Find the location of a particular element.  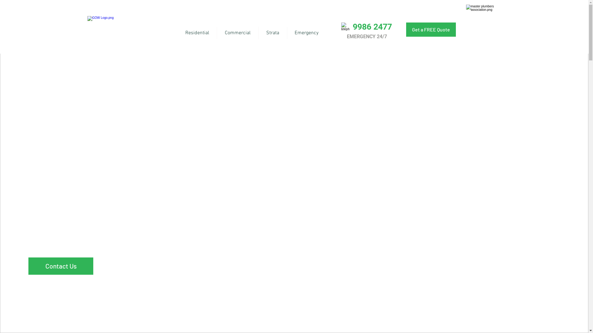

9986 2477 is located at coordinates (372, 27).